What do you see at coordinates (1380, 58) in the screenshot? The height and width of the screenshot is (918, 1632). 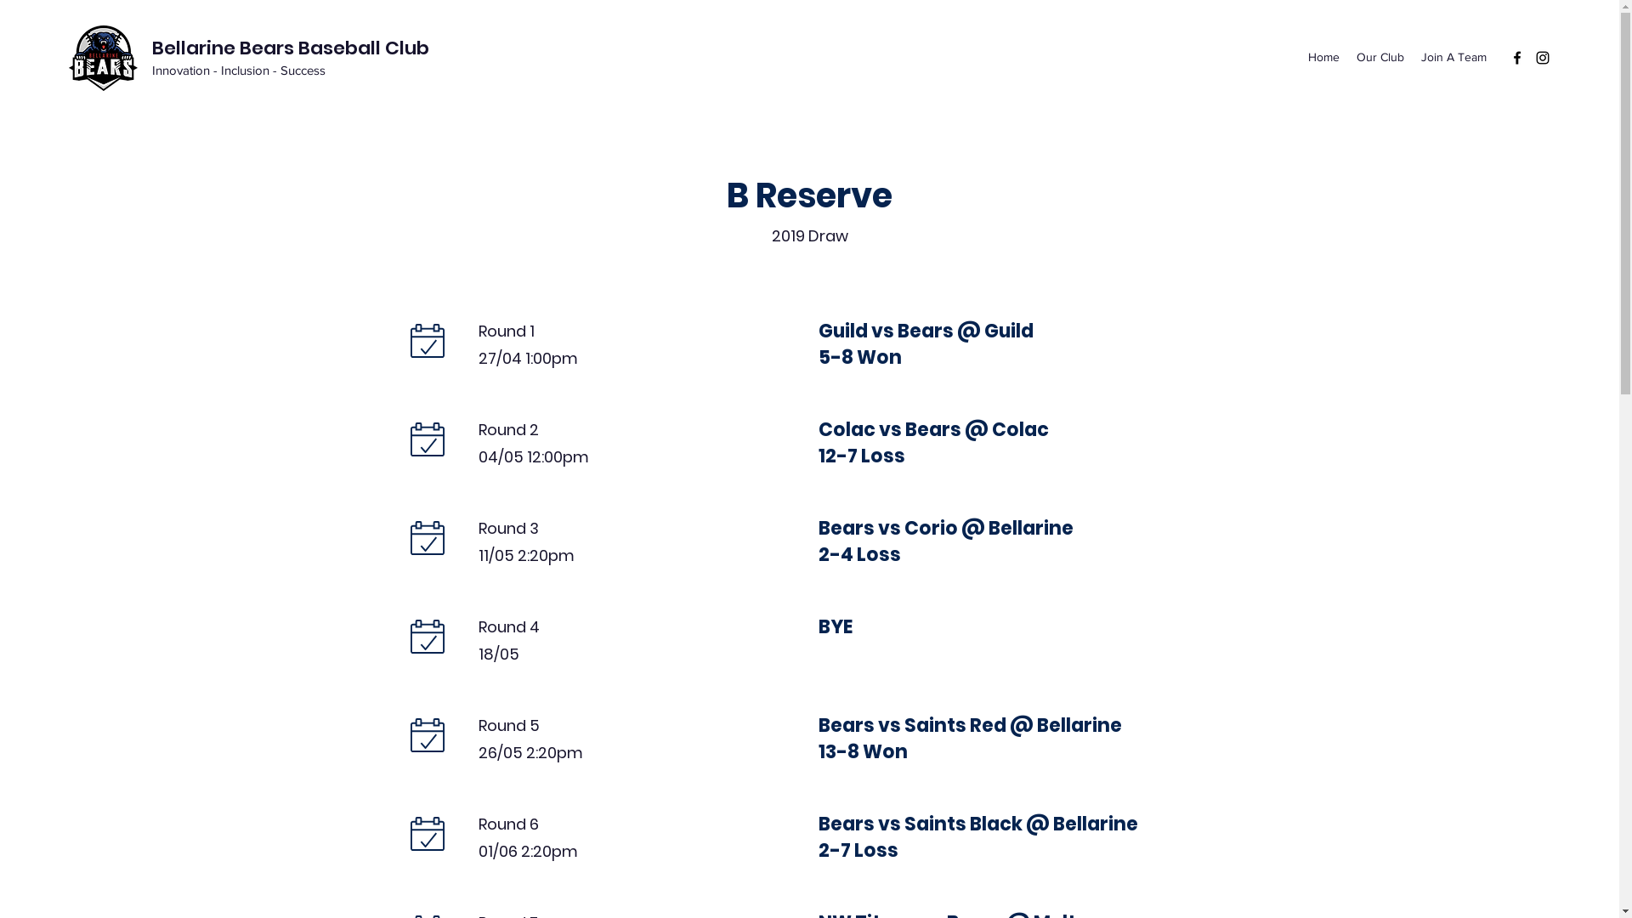 I see `Our Club` at bounding box center [1380, 58].